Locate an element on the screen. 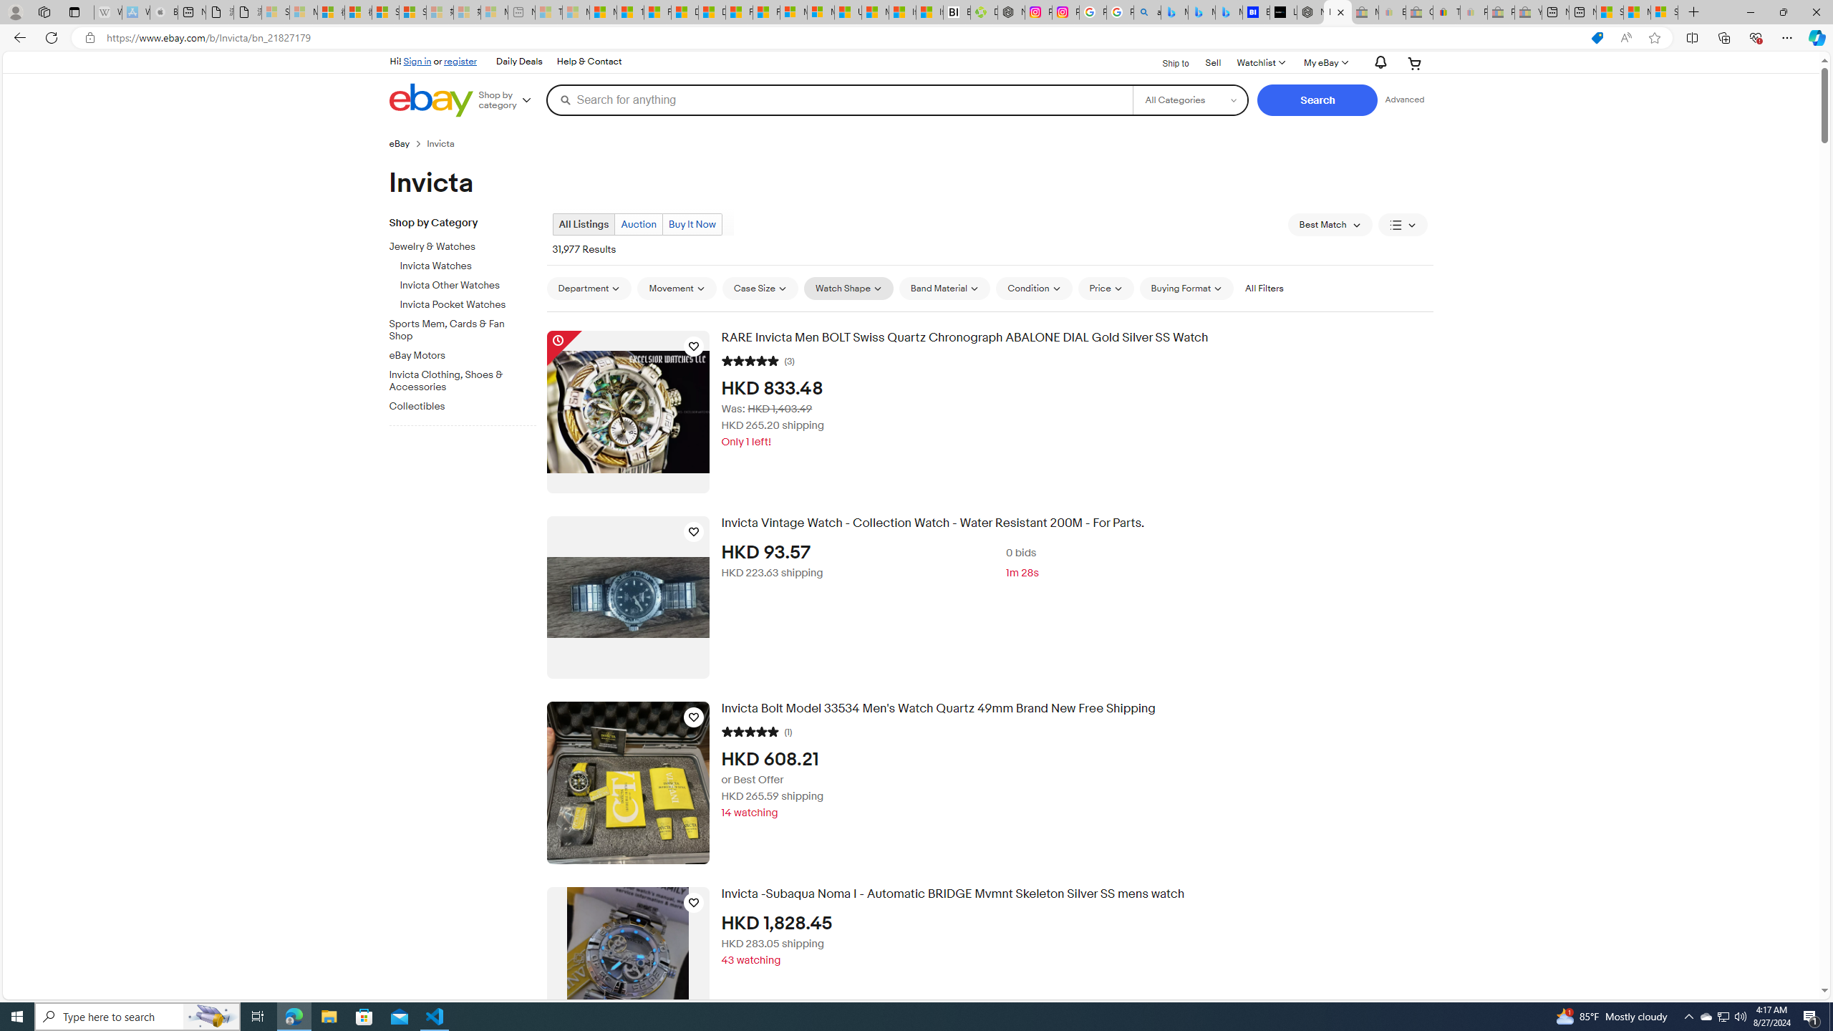 This screenshot has width=1833, height=1031. Watchlist is located at coordinates (1260, 63).